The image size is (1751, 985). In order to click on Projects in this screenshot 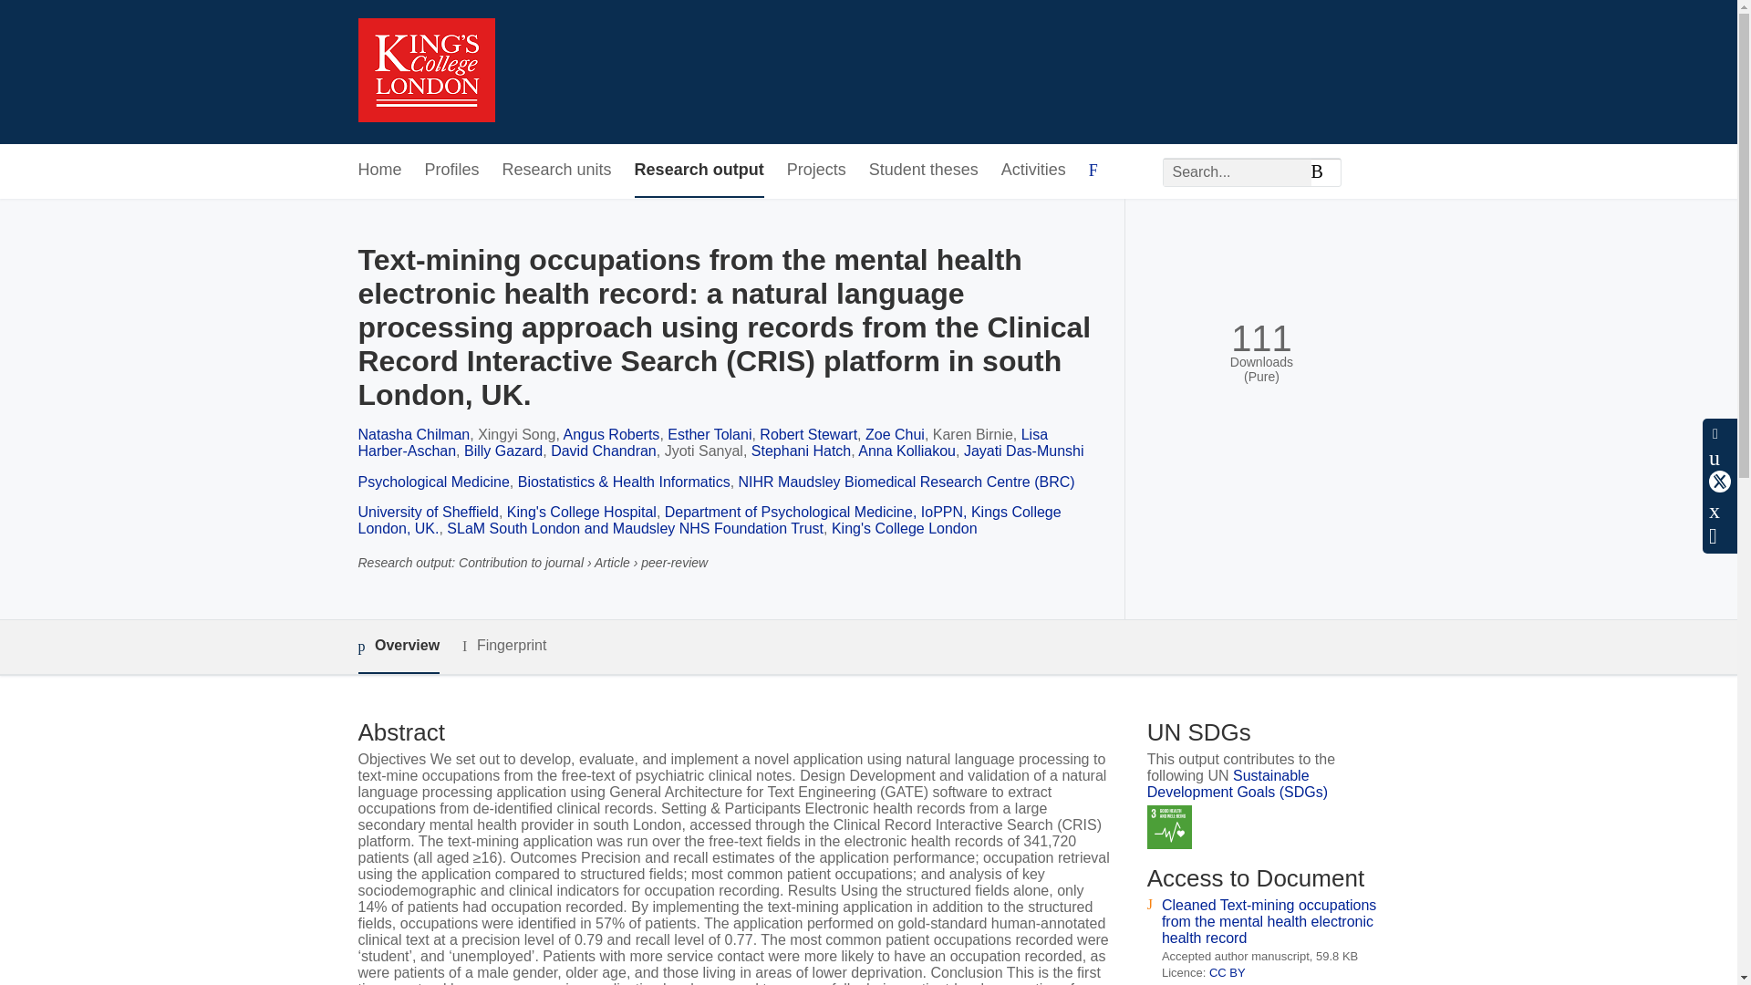, I will do `click(815, 171)`.